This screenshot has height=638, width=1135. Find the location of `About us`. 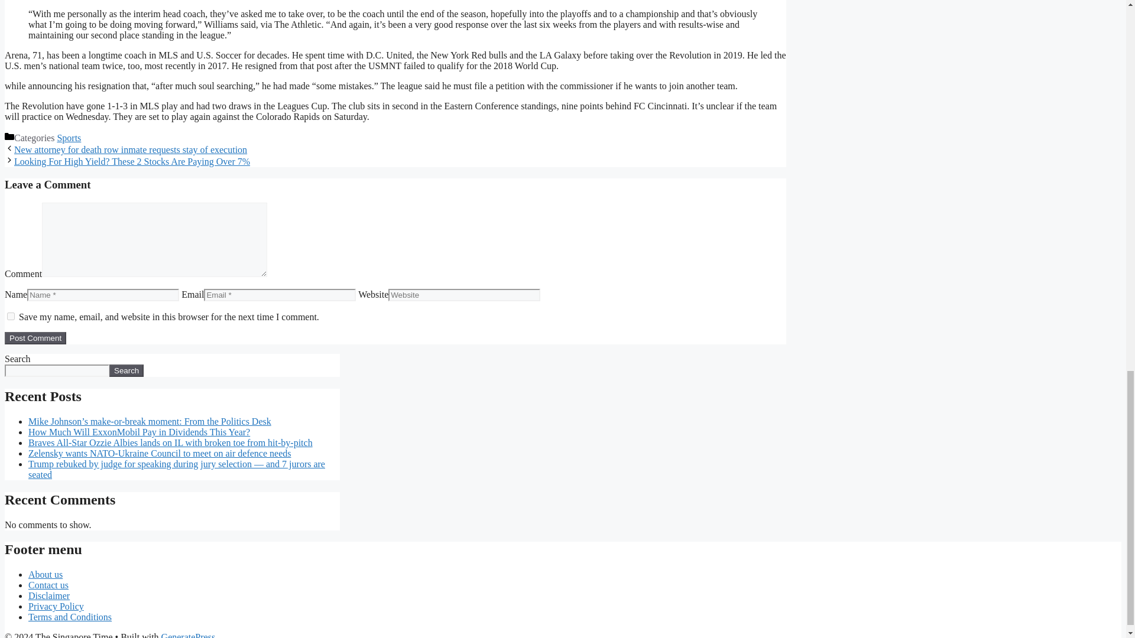

About us is located at coordinates (45, 574).